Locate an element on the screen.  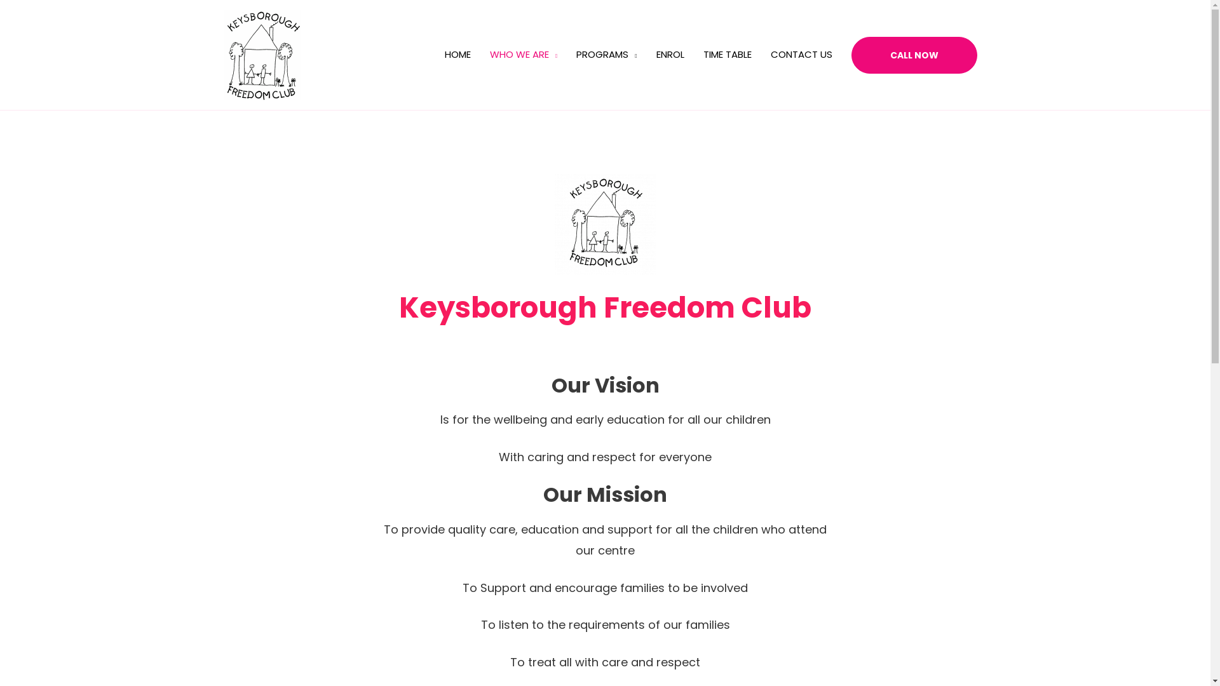
ENROL is located at coordinates (670, 55).